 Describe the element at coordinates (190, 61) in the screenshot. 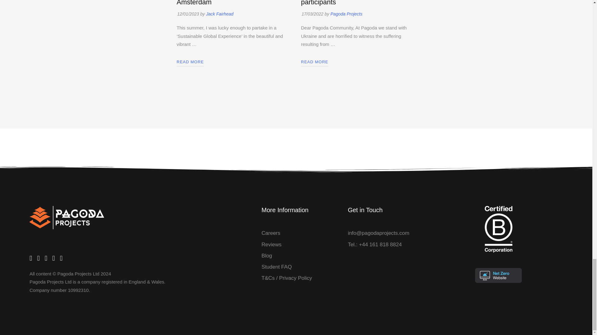

I see `READ MORE` at that location.